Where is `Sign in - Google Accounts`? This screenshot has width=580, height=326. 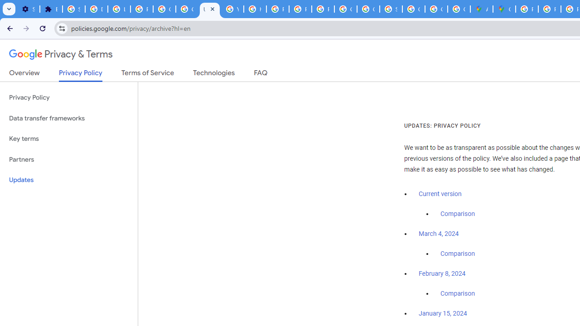
Sign in - Google Accounts is located at coordinates (391, 9).